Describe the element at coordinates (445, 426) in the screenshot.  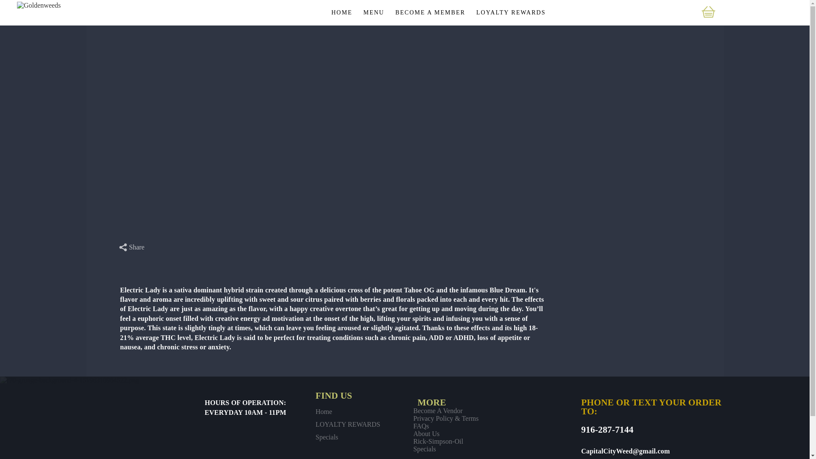
I see `FAQs` at that location.